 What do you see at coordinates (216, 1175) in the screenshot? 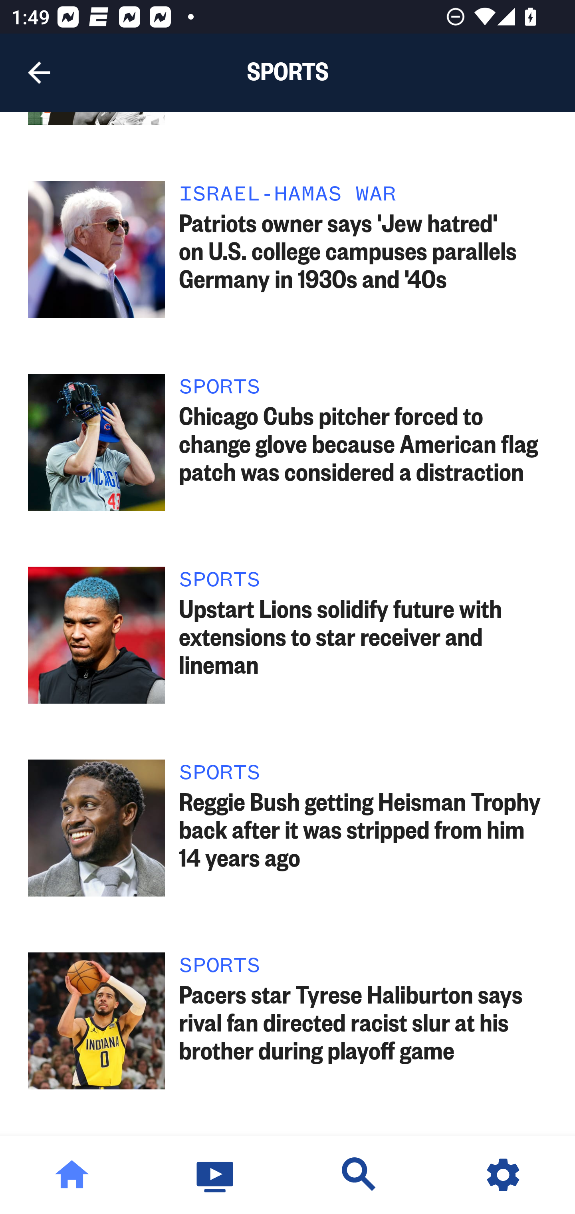
I see `Watch` at bounding box center [216, 1175].